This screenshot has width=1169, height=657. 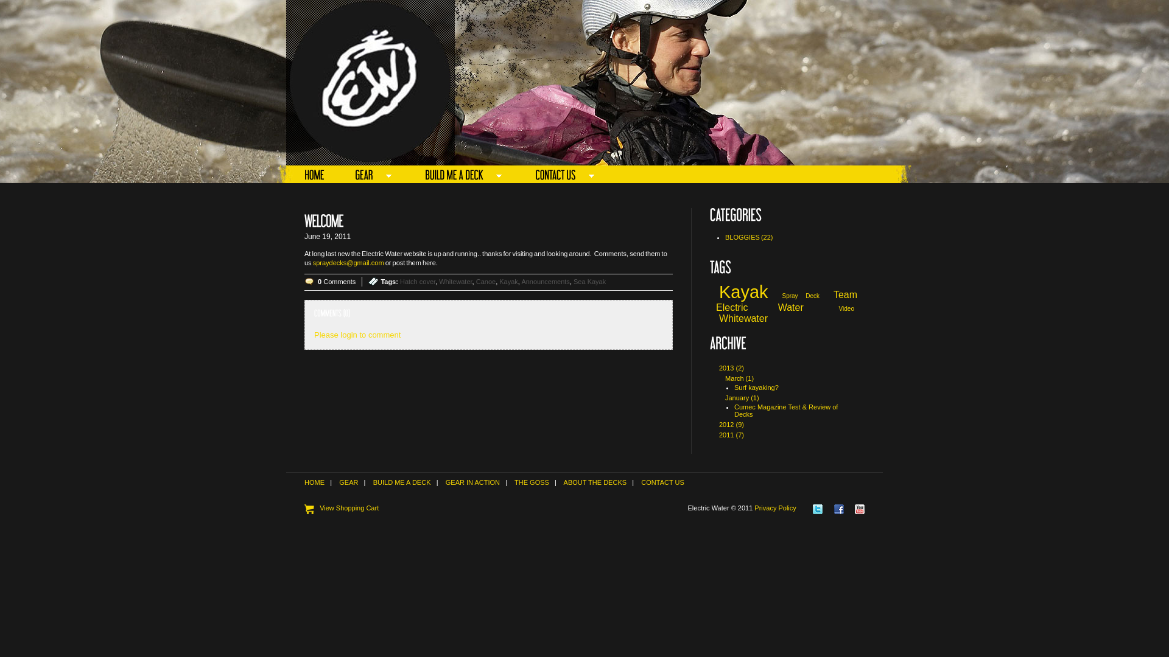 What do you see at coordinates (348, 263) in the screenshot?
I see `spraydecks@gmail.com` at bounding box center [348, 263].